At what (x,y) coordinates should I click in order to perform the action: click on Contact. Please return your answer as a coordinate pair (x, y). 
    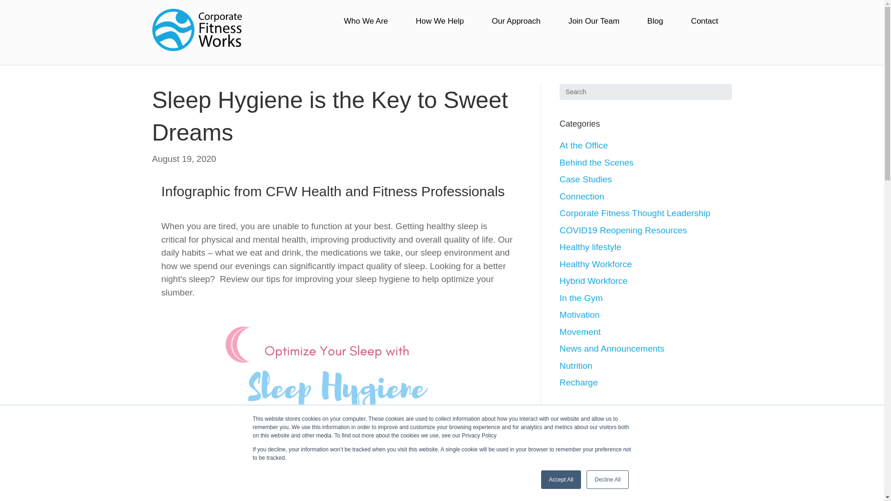
    Looking at the image, I should click on (704, 21).